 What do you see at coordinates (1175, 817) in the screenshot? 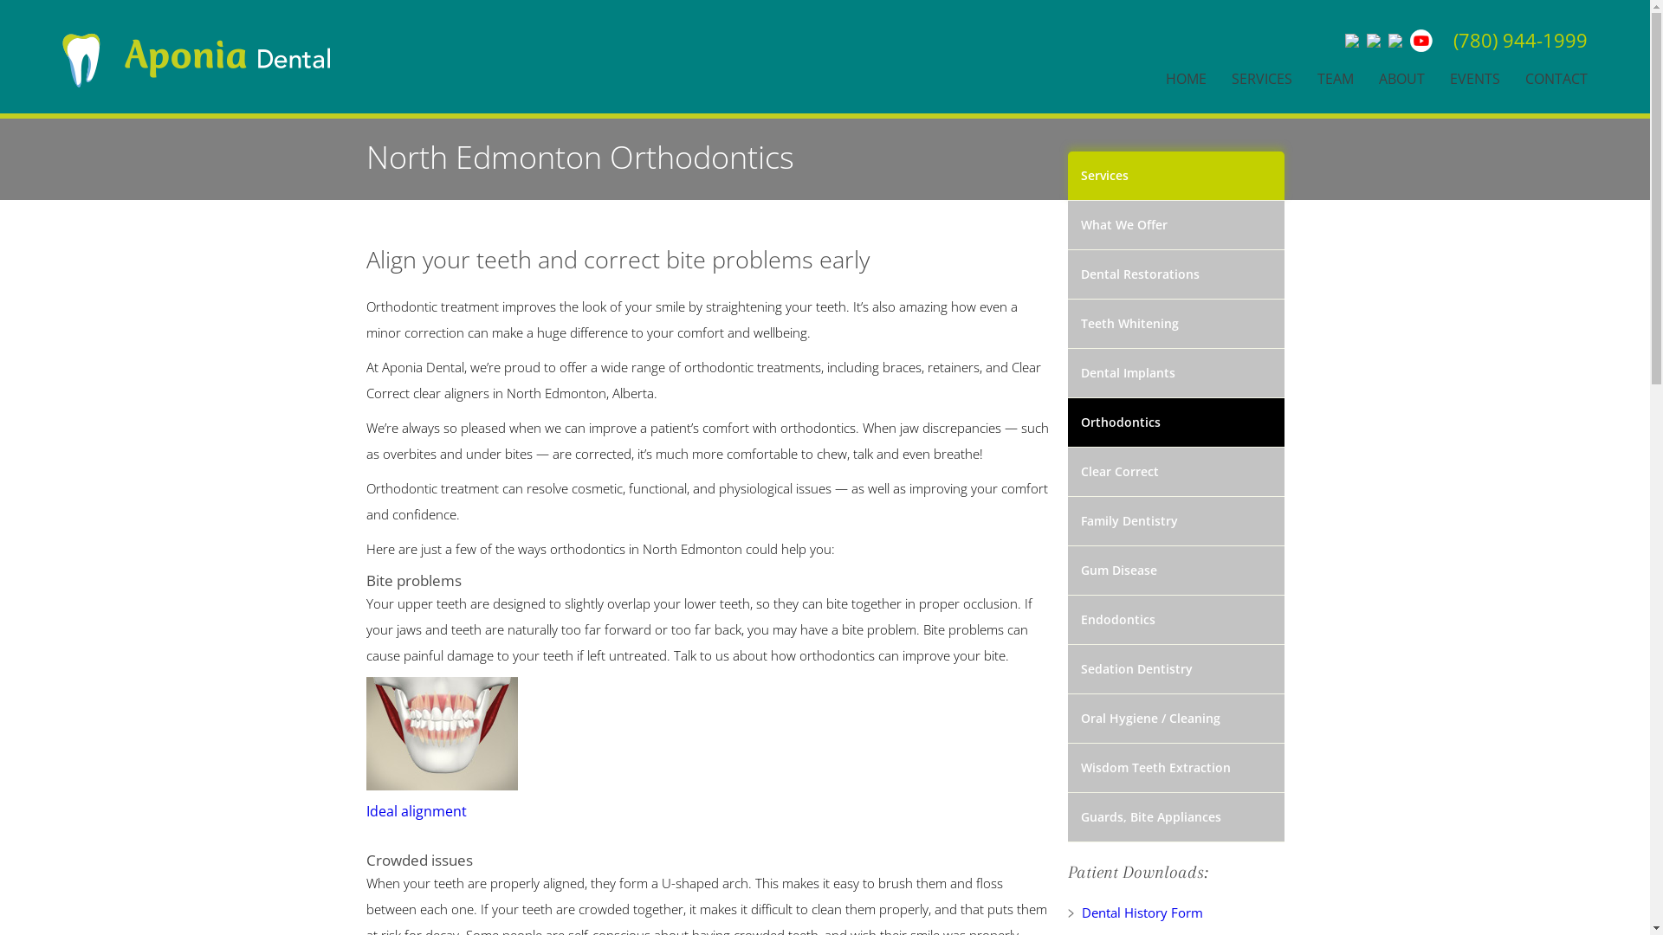
I see `Guards, Bite Appliances` at bounding box center [1175, 817].